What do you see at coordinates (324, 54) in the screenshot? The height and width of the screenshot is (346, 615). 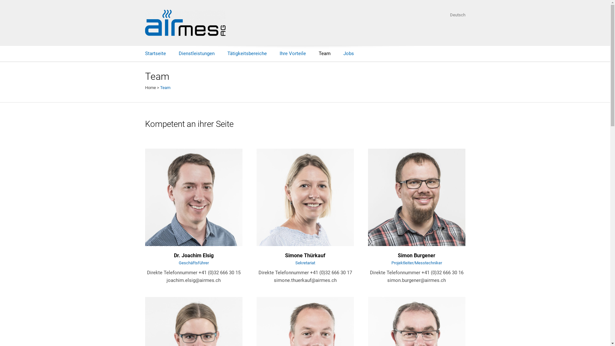 I see `Team` at bounding box center [324, 54].